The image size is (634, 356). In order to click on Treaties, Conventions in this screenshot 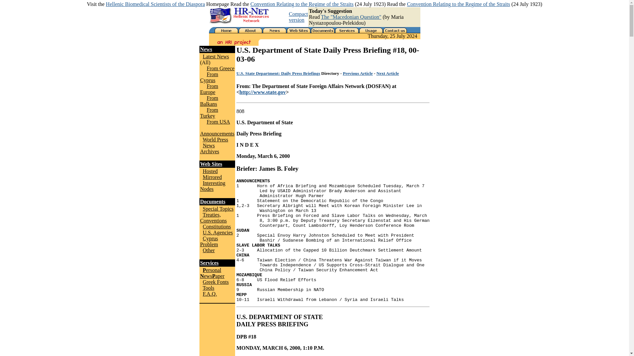, I will do `click(213, 218)`.